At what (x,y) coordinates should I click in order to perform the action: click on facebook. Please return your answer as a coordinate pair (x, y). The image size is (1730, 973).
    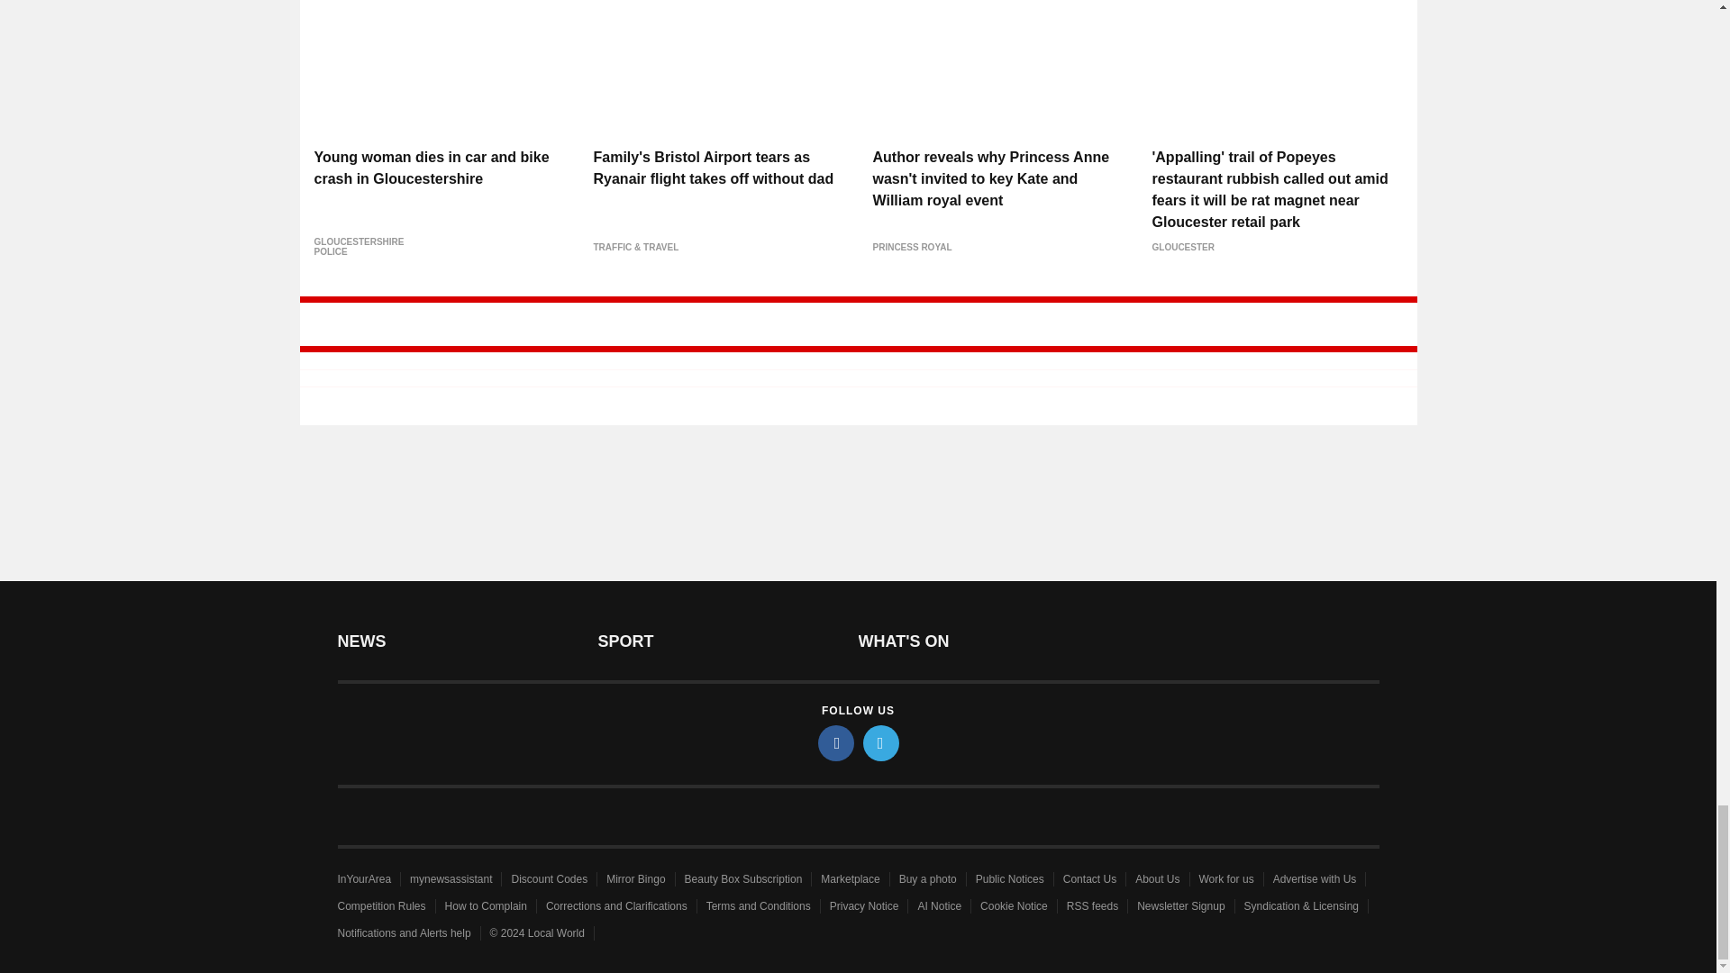
    Looking at the image, I should click on (836, 742).